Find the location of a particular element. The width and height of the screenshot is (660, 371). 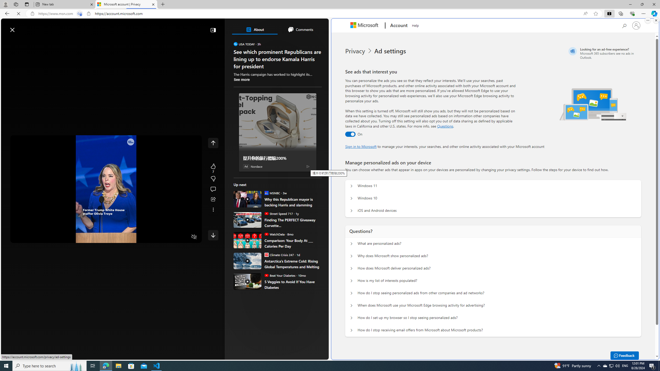

Comparison: Your Body At ___ Calories Per Day is located at coordinates (293, 243).